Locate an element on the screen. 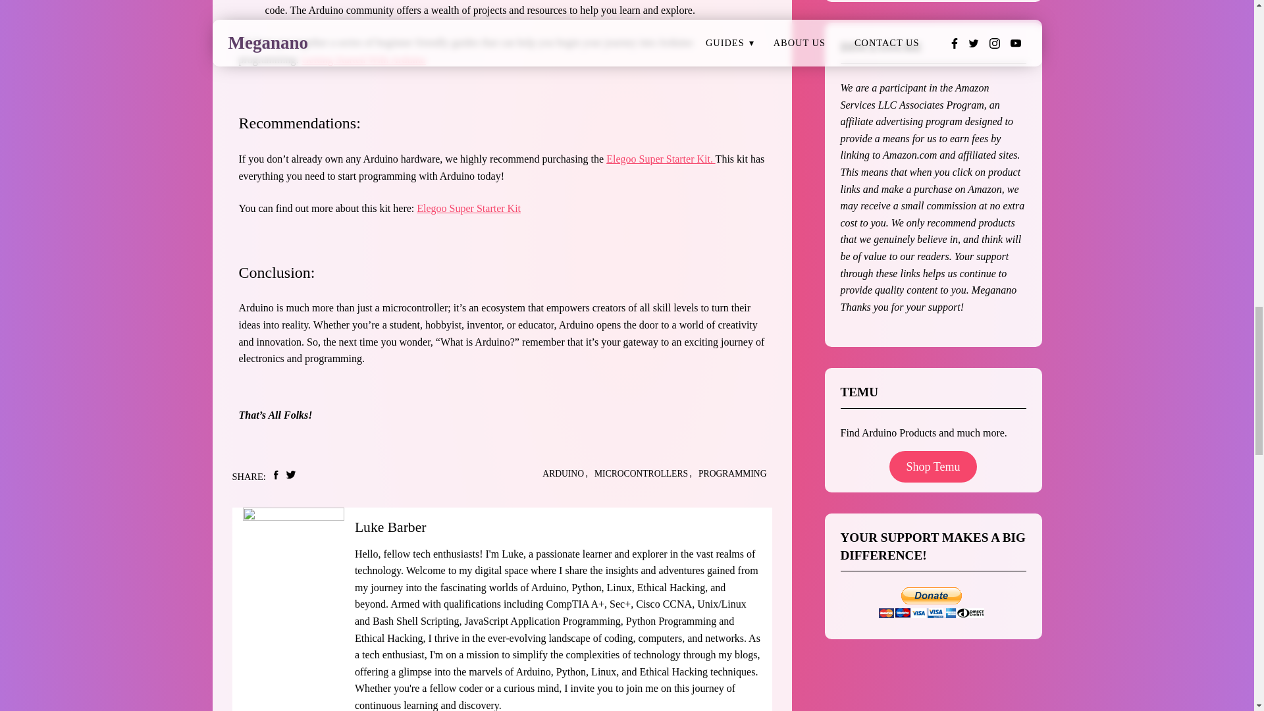 The height and width of the screenshot is (711, 1264). PayPal - The safer, easier way to pay online! is located at coordinates (931, 602).